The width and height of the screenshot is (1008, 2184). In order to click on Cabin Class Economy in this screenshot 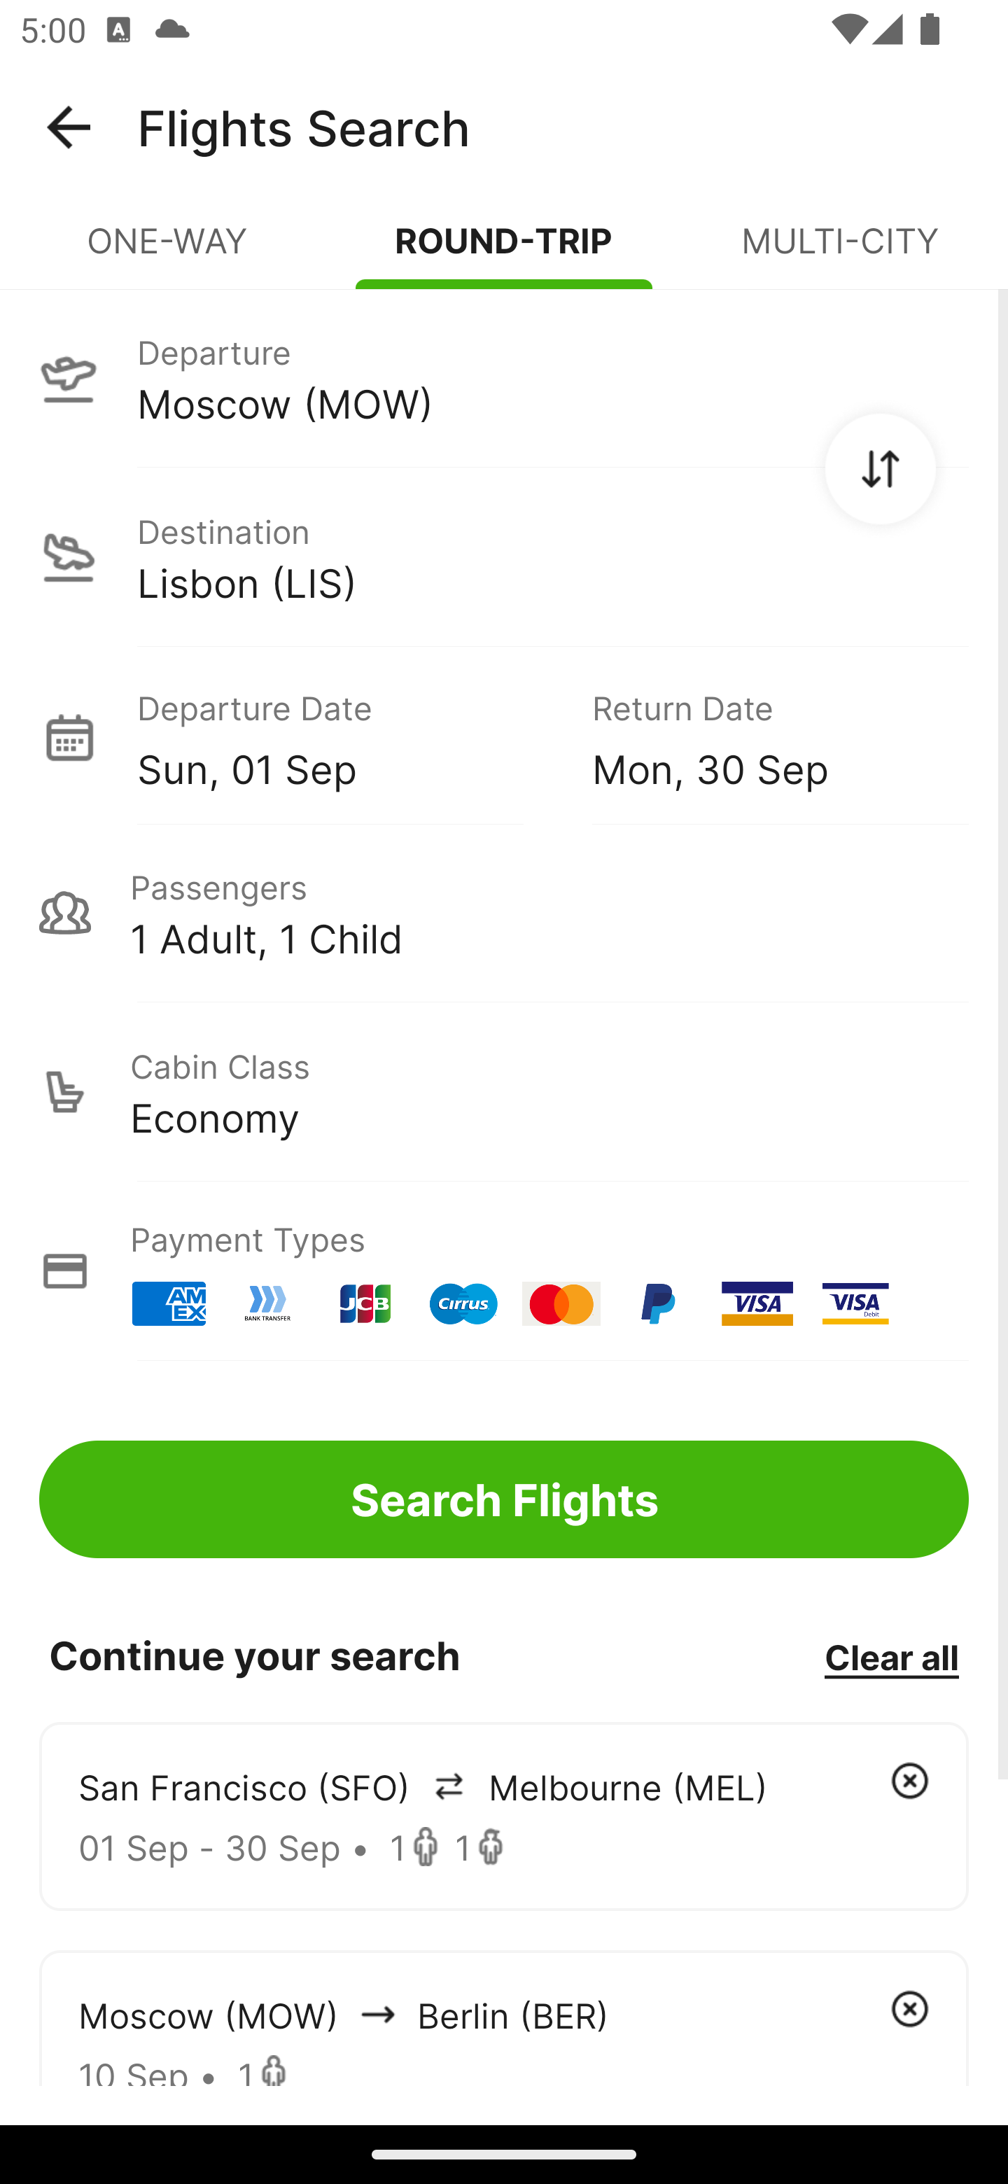, I will do `click(504, 1092)`.